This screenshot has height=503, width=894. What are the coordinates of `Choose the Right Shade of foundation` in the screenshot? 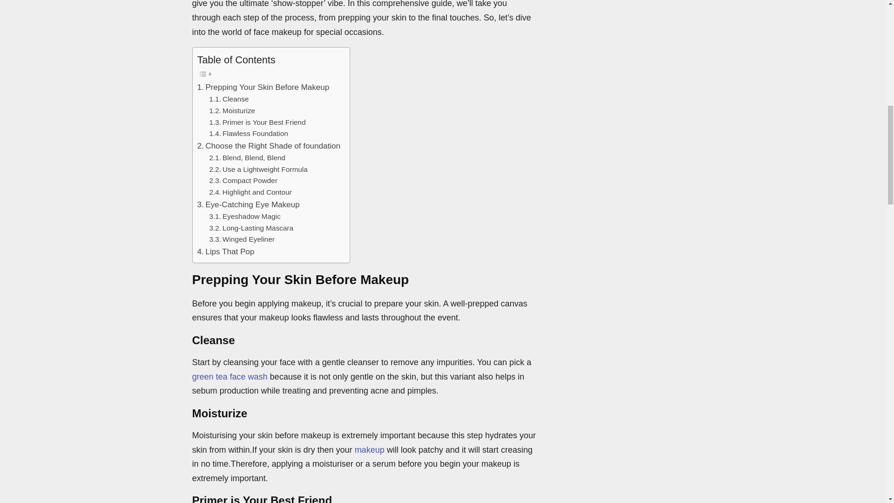 It's located at (269, 146).